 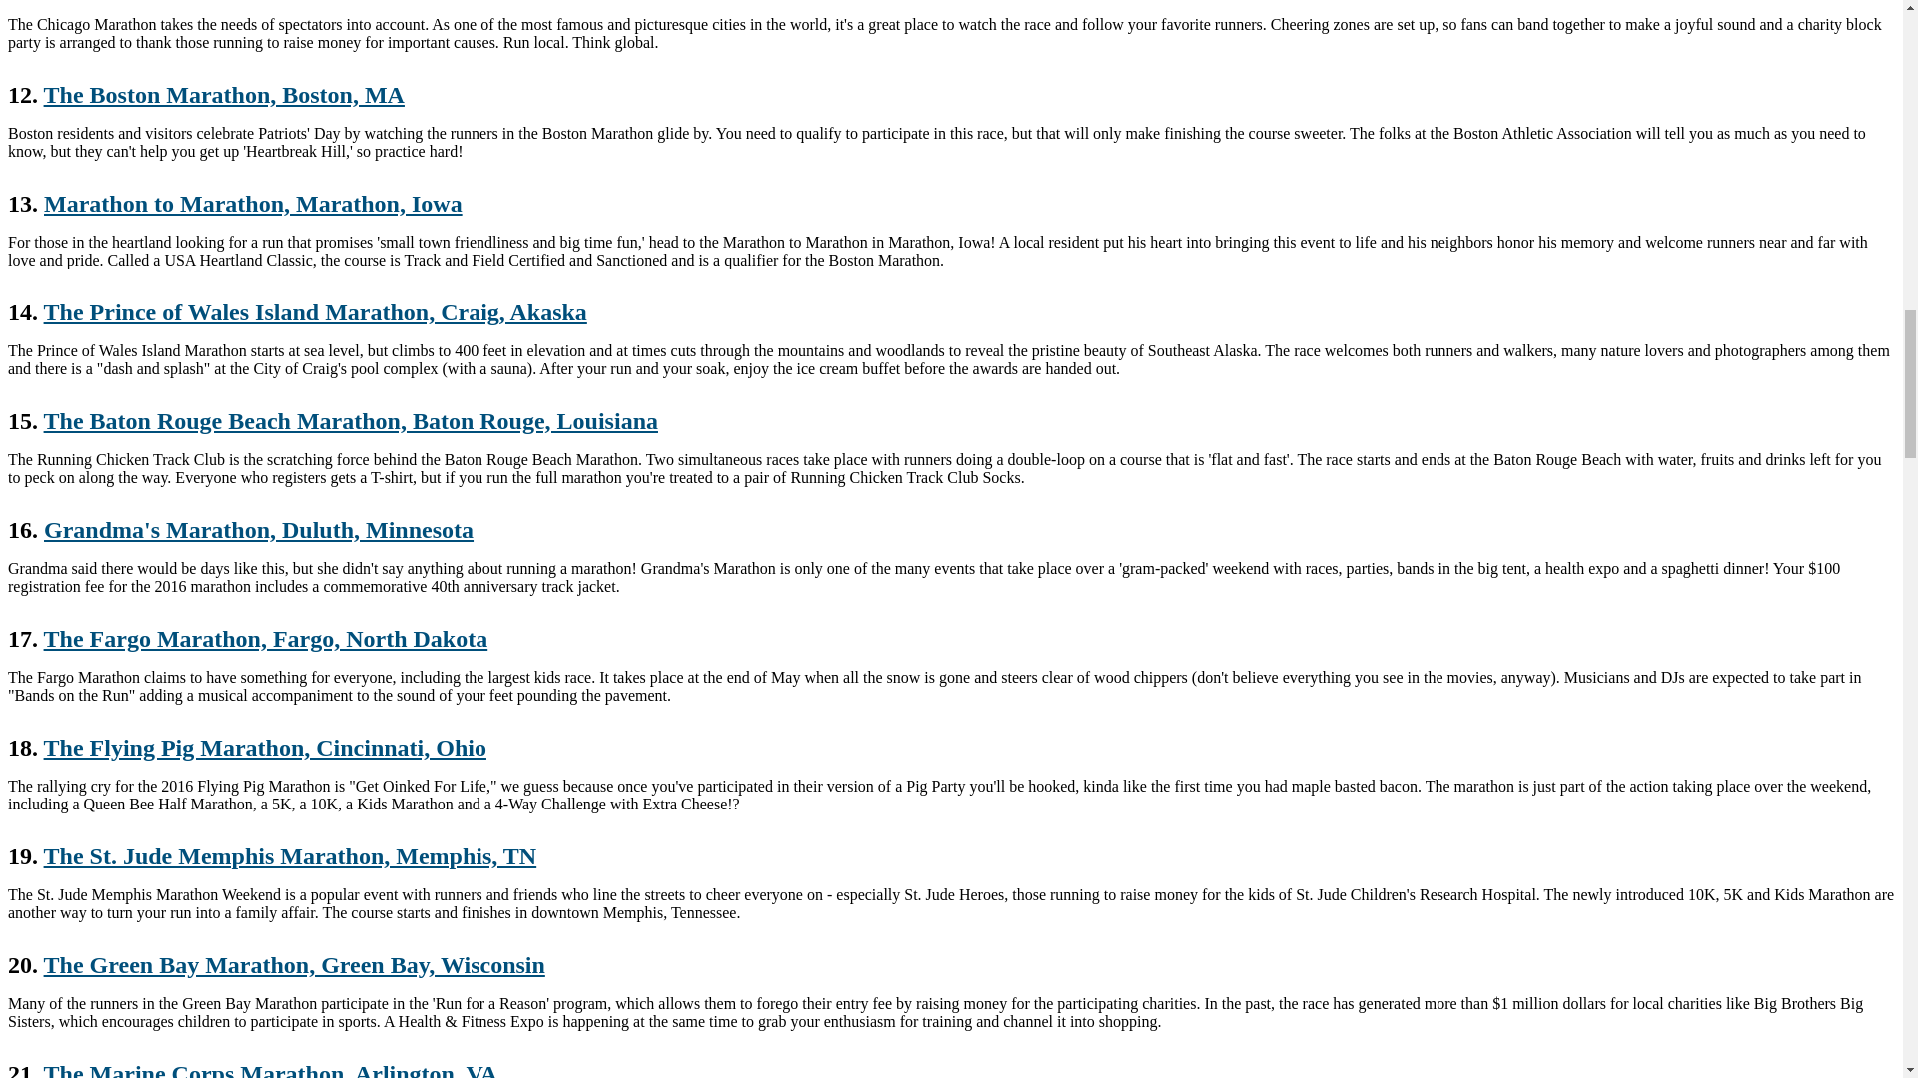 I want to click on The Fargo Marathon, Fargo, North Dakota, so click(x=266, y=639).